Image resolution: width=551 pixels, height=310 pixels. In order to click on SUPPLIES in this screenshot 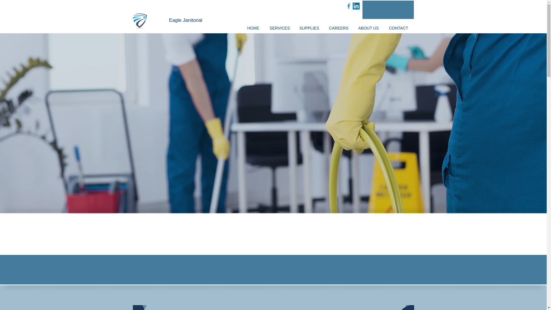, I will do `click(309, 28)`.